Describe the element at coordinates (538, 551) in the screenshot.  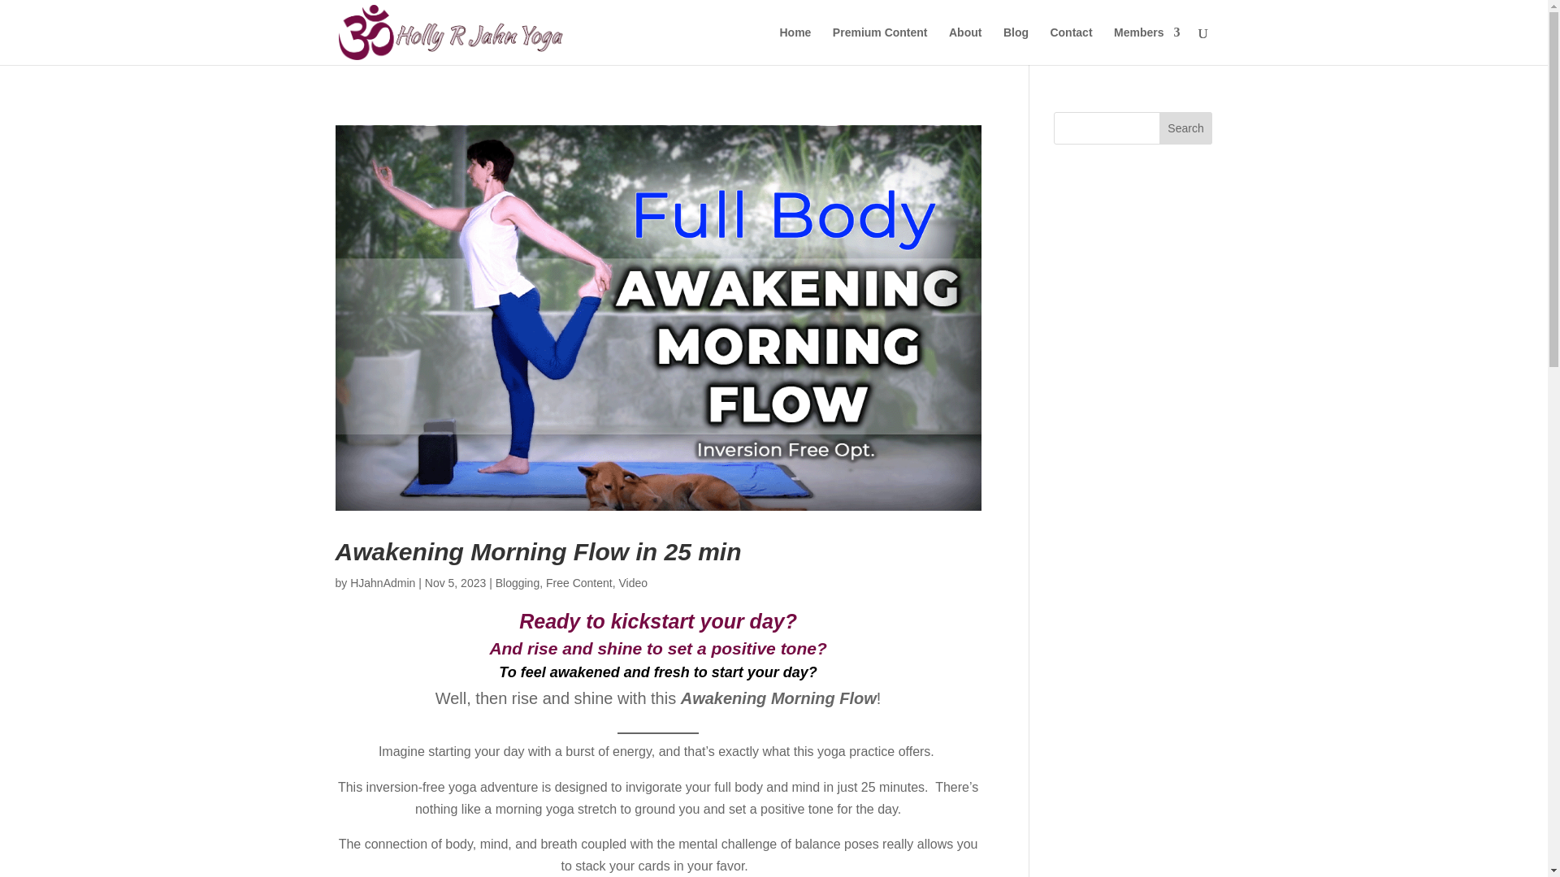
I see `Awakening Morning Flow in 25 min` at that location.